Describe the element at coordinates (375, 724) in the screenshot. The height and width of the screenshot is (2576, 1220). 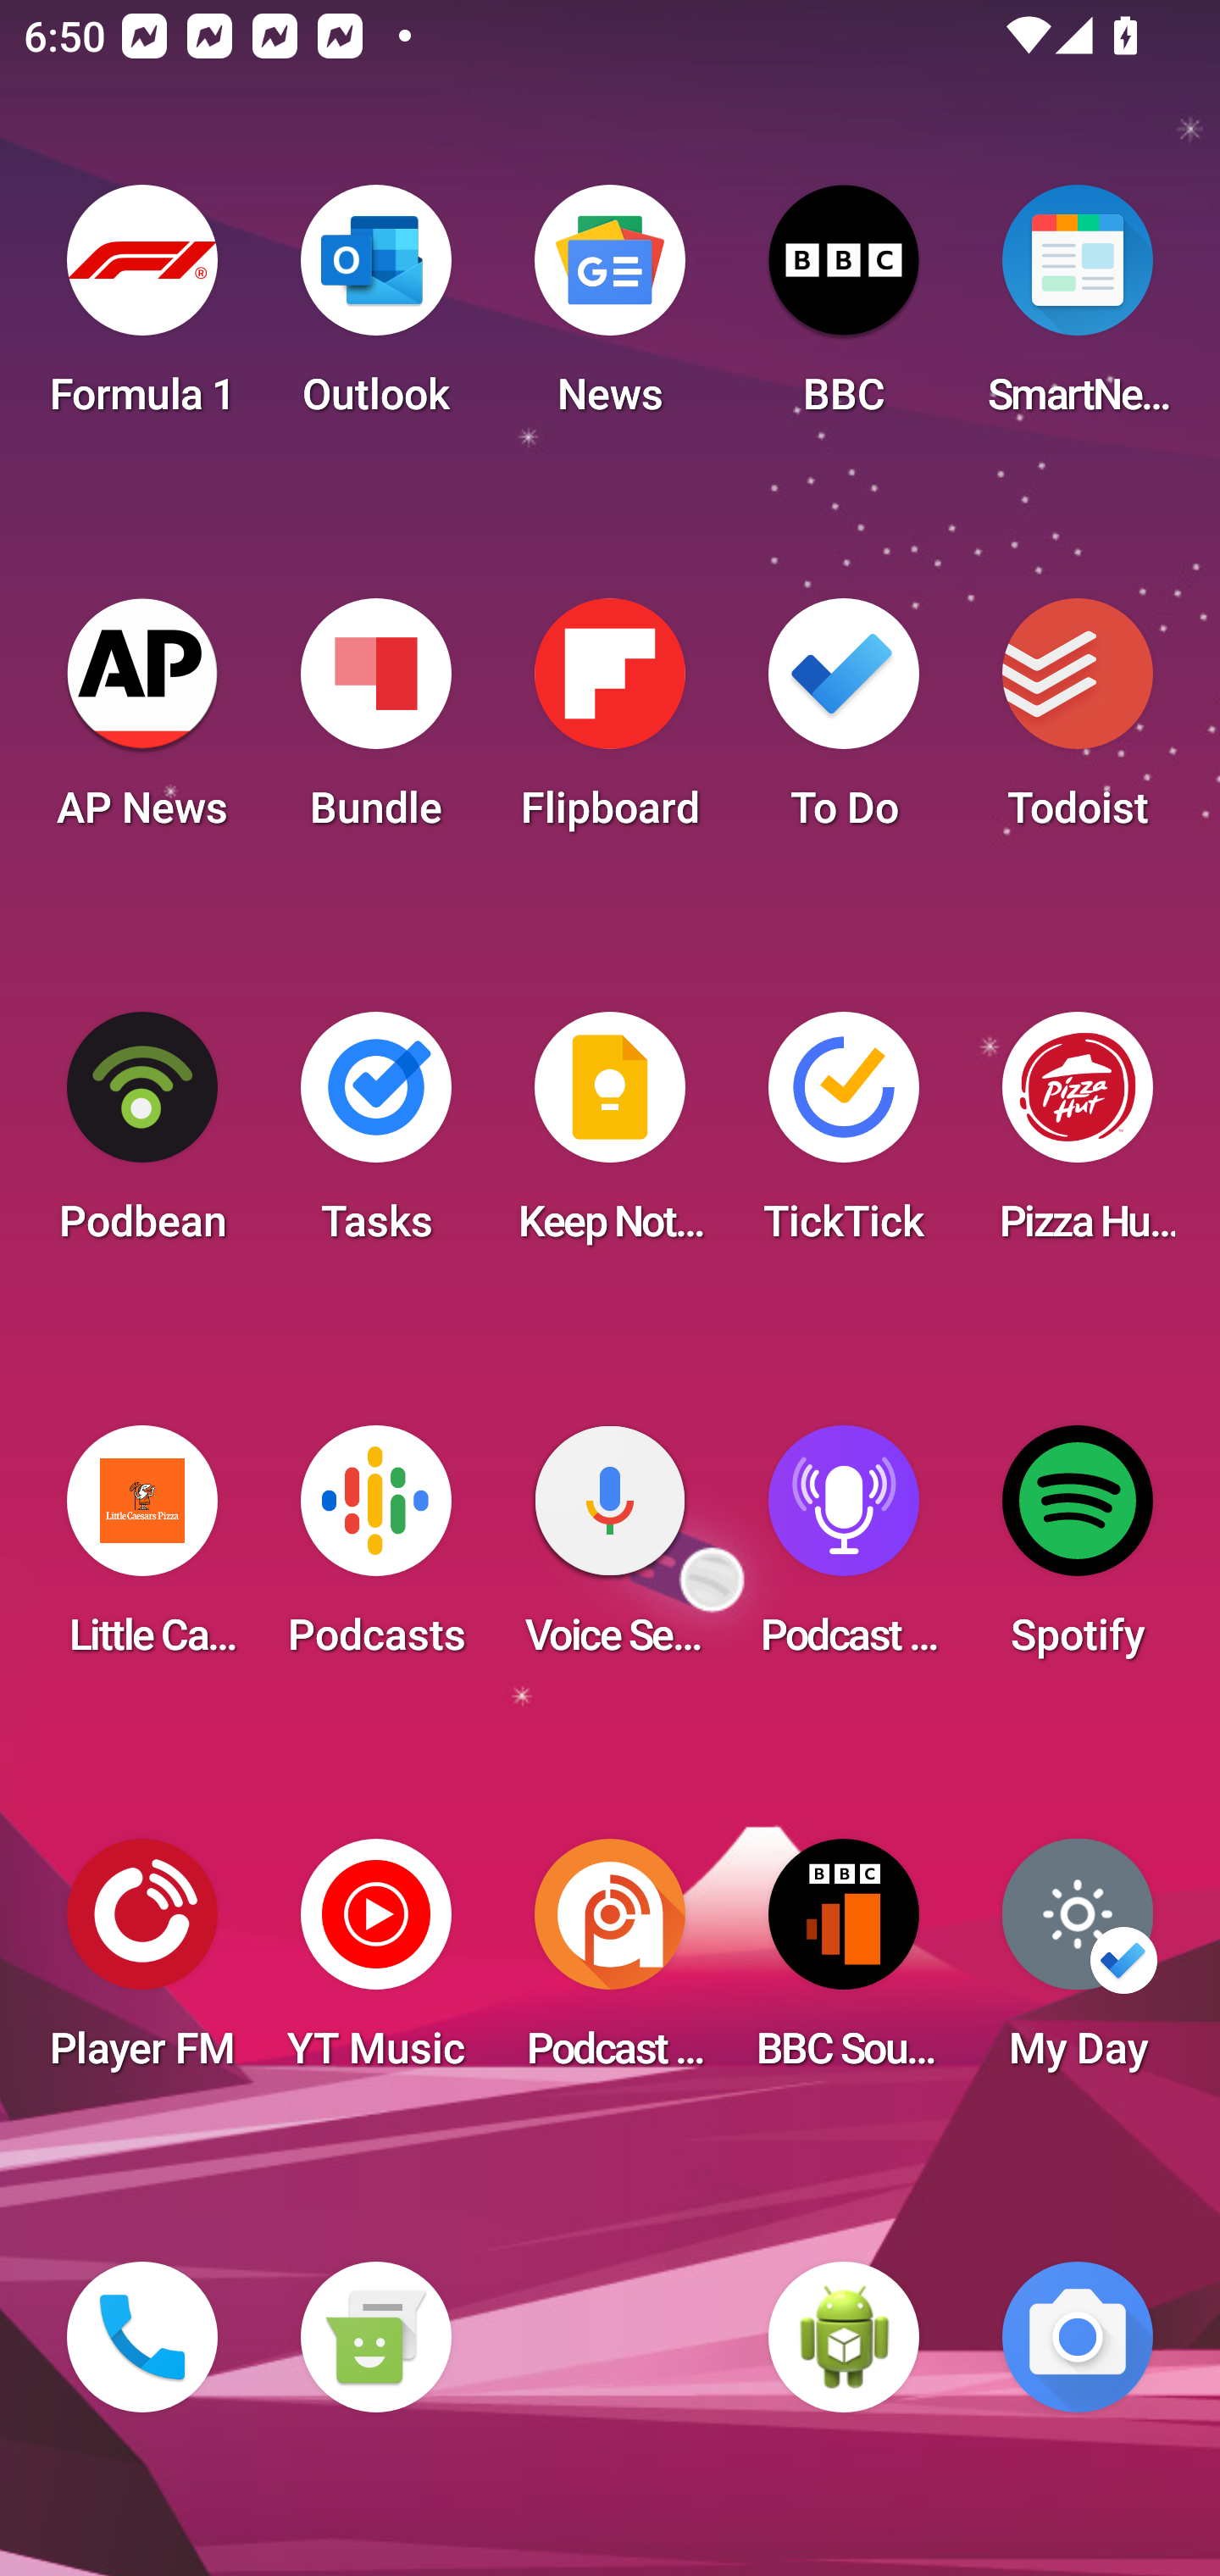
I see `Bundle` at that location.